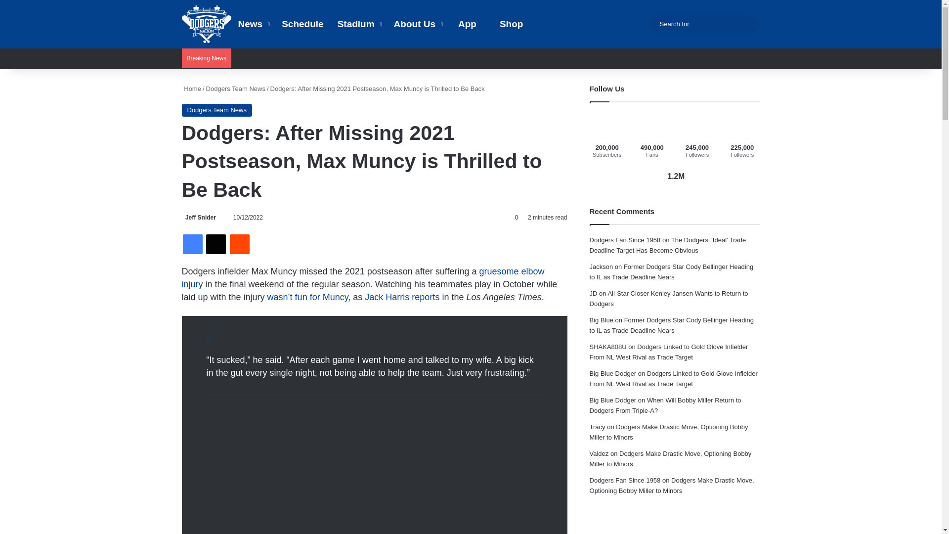 This screenshot has width=949, height=534. I want to click on X, so click(216, 244).